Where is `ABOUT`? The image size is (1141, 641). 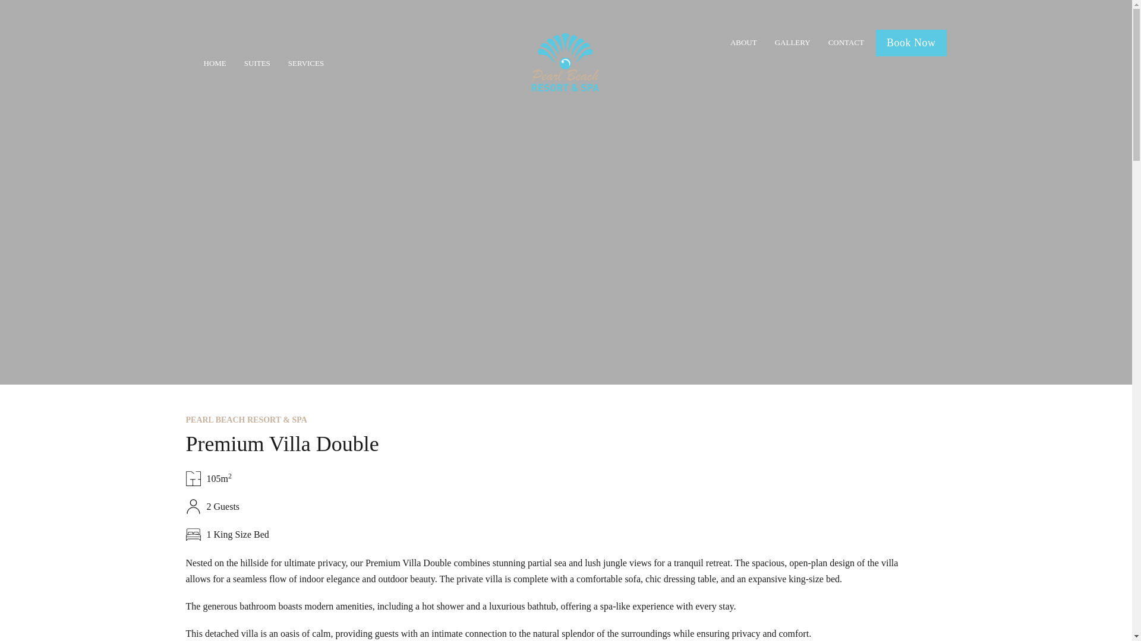 ABOUT is located at coordinates (743, 43).